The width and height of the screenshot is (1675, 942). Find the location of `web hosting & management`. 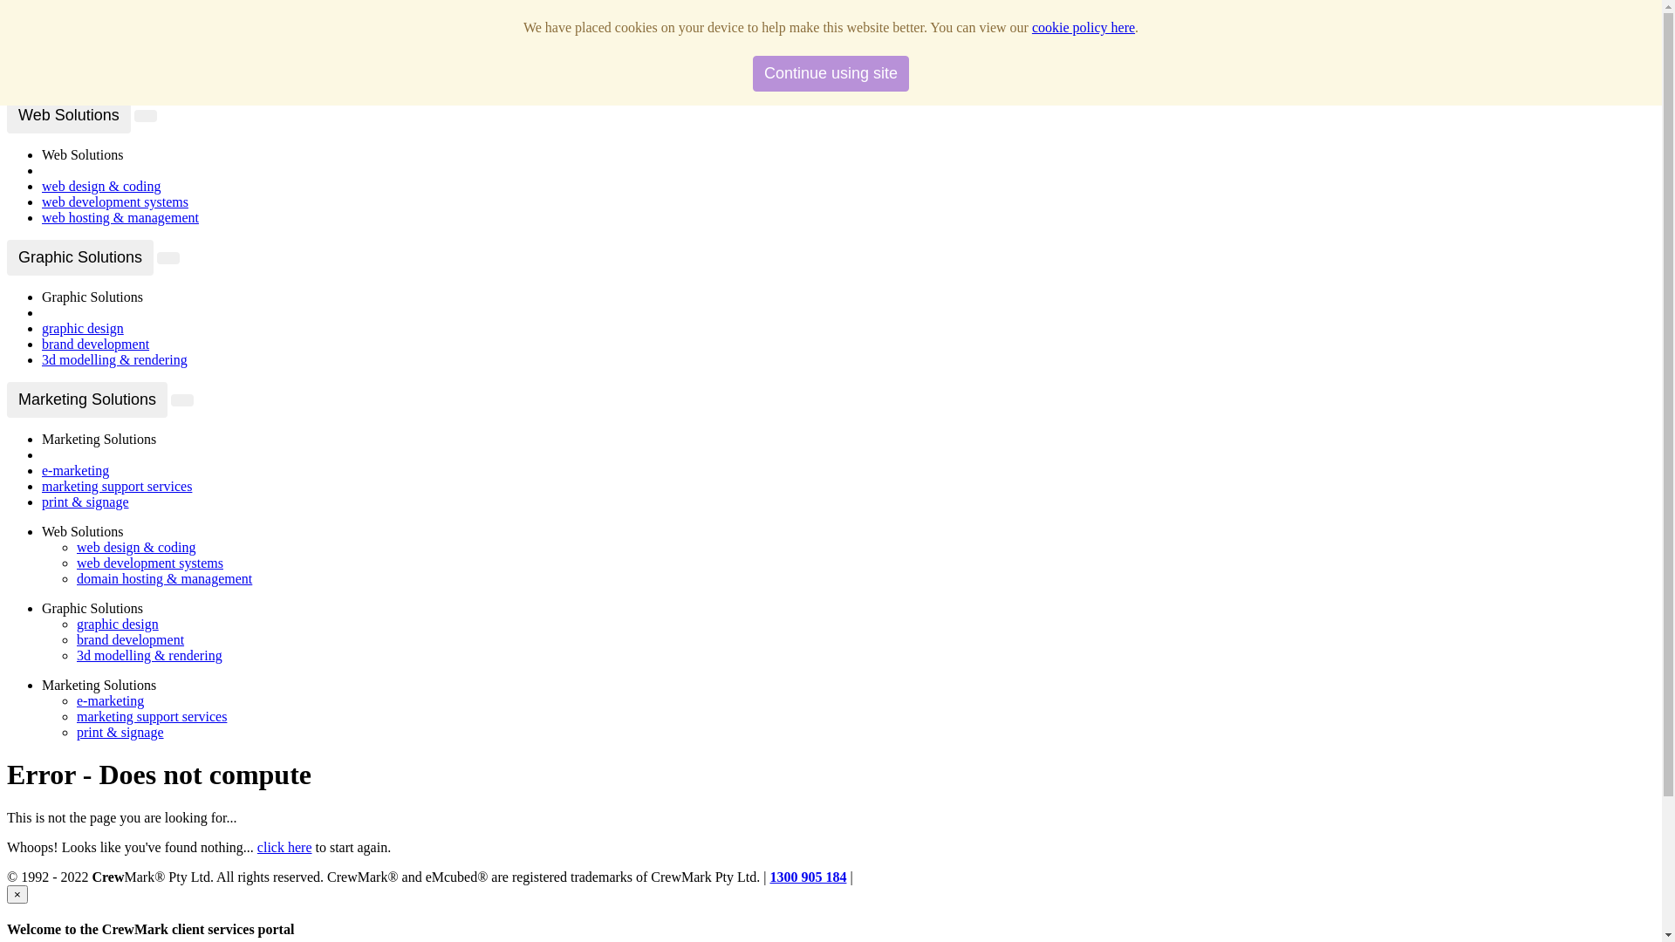

web hosting & management is located at coordinates (120, 218).